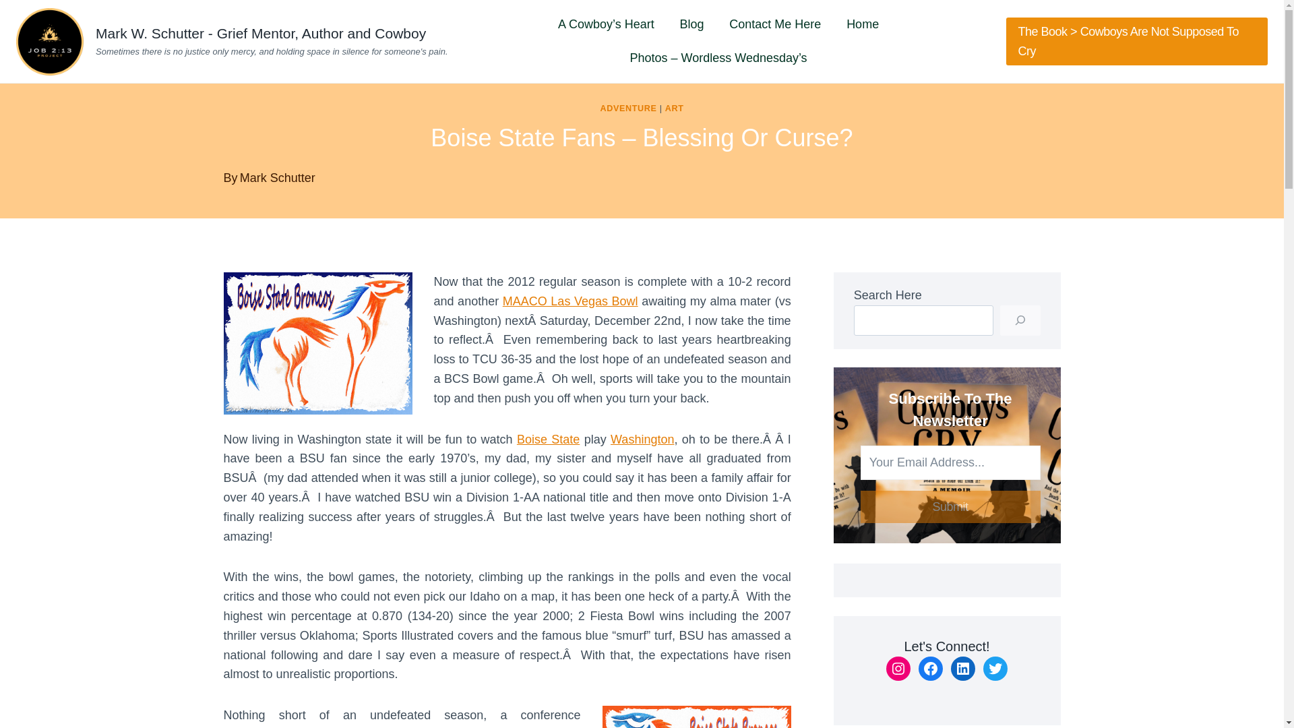 The width and height of the screenshot is (1294, 728). Describe the element at coordinates (642, 439) in the screenshot. I see `Washington` at that location.